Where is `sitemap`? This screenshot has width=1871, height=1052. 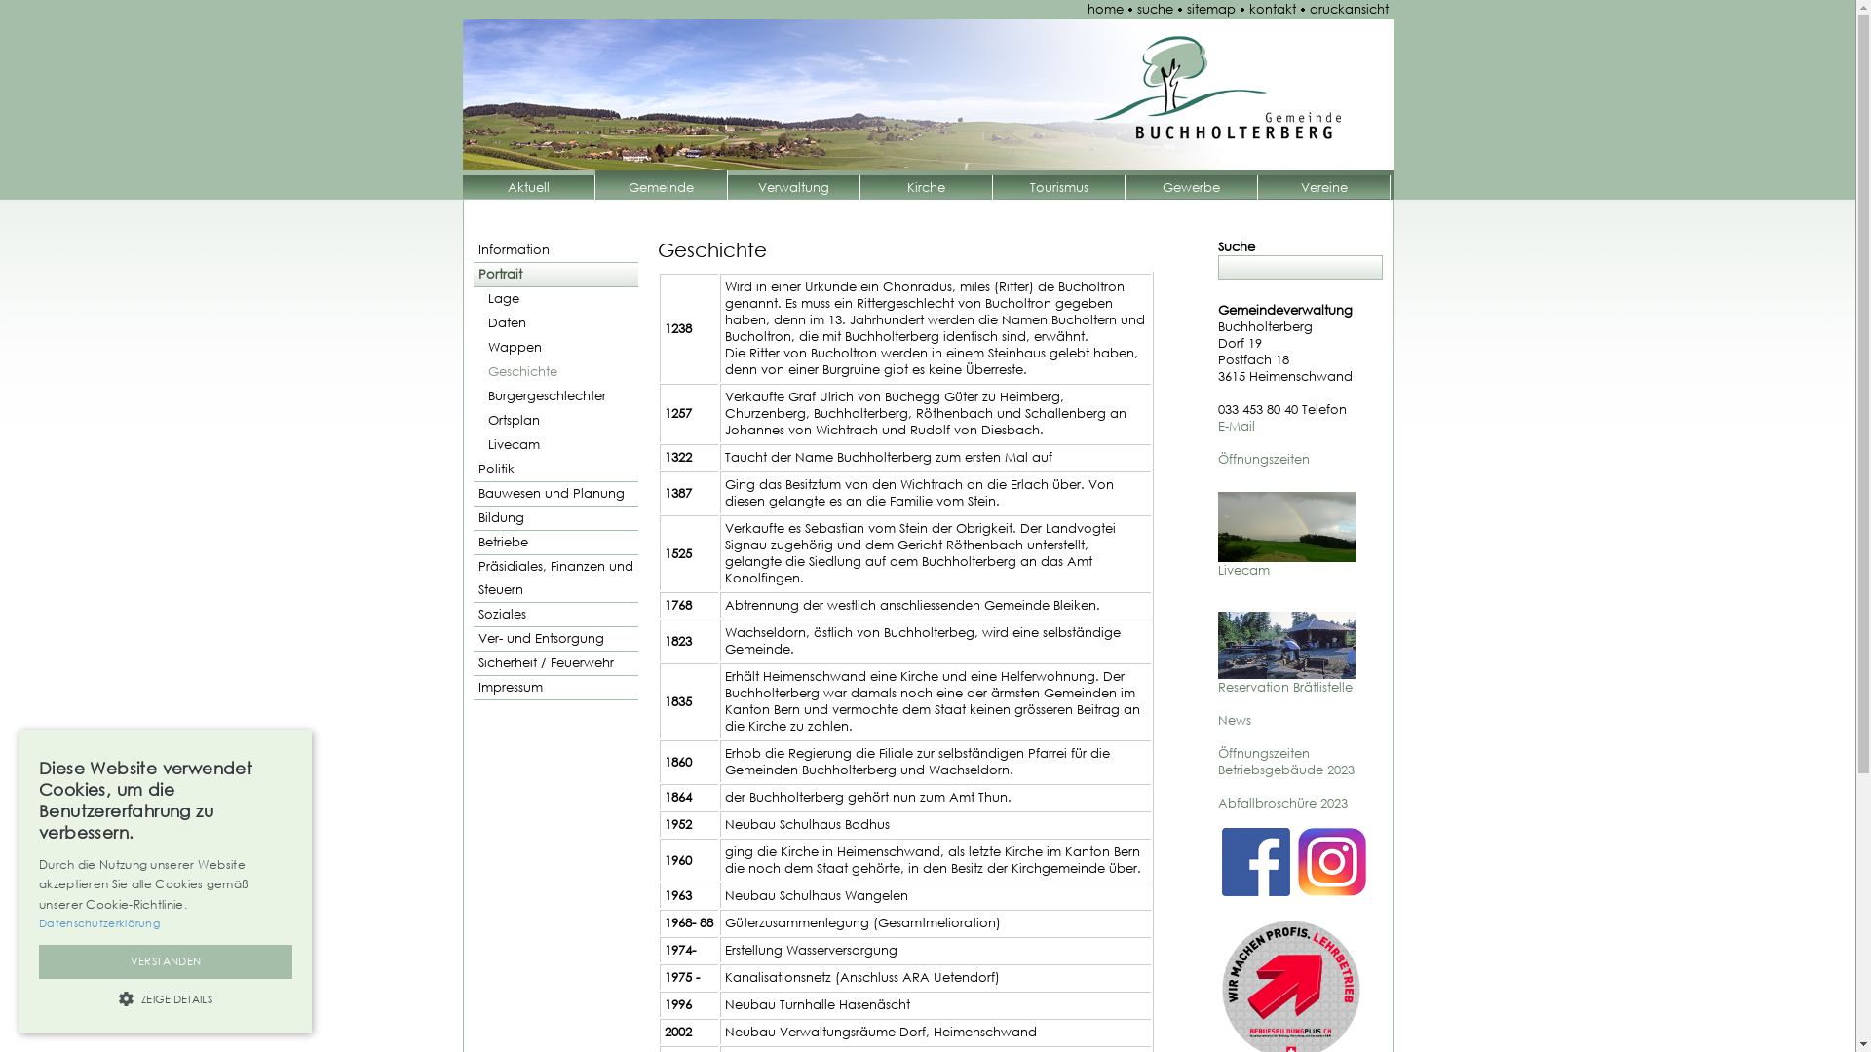 sitemap is located at coordinates (1214, 10).